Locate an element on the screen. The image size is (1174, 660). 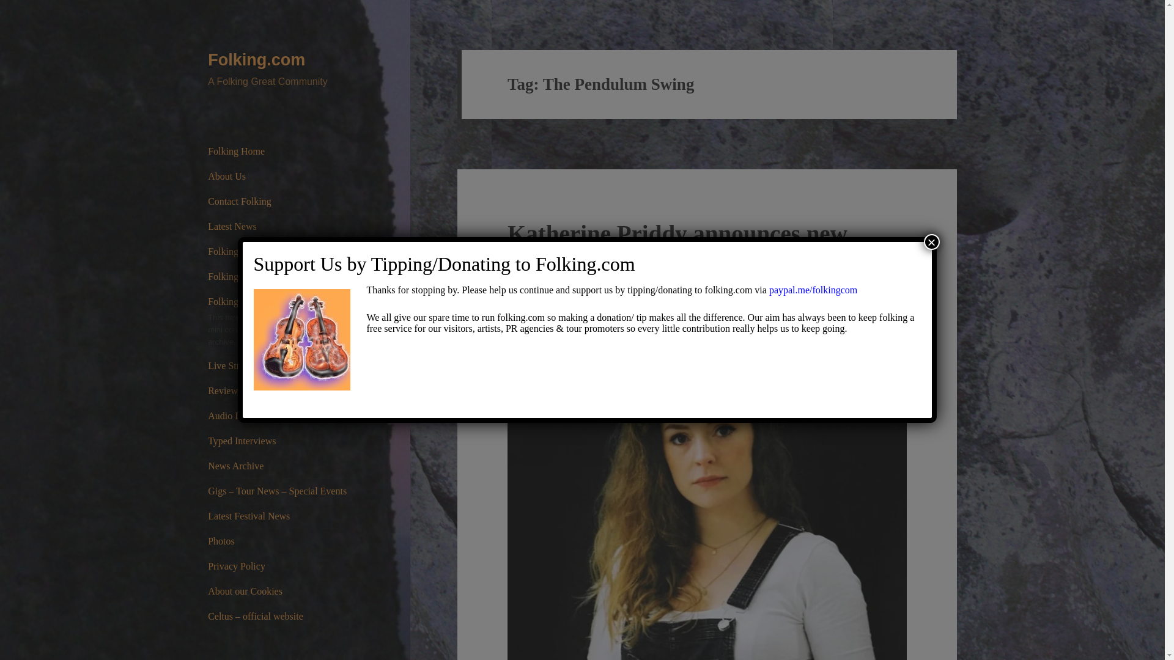
Folking Awards is located at coordinates (282, 252).